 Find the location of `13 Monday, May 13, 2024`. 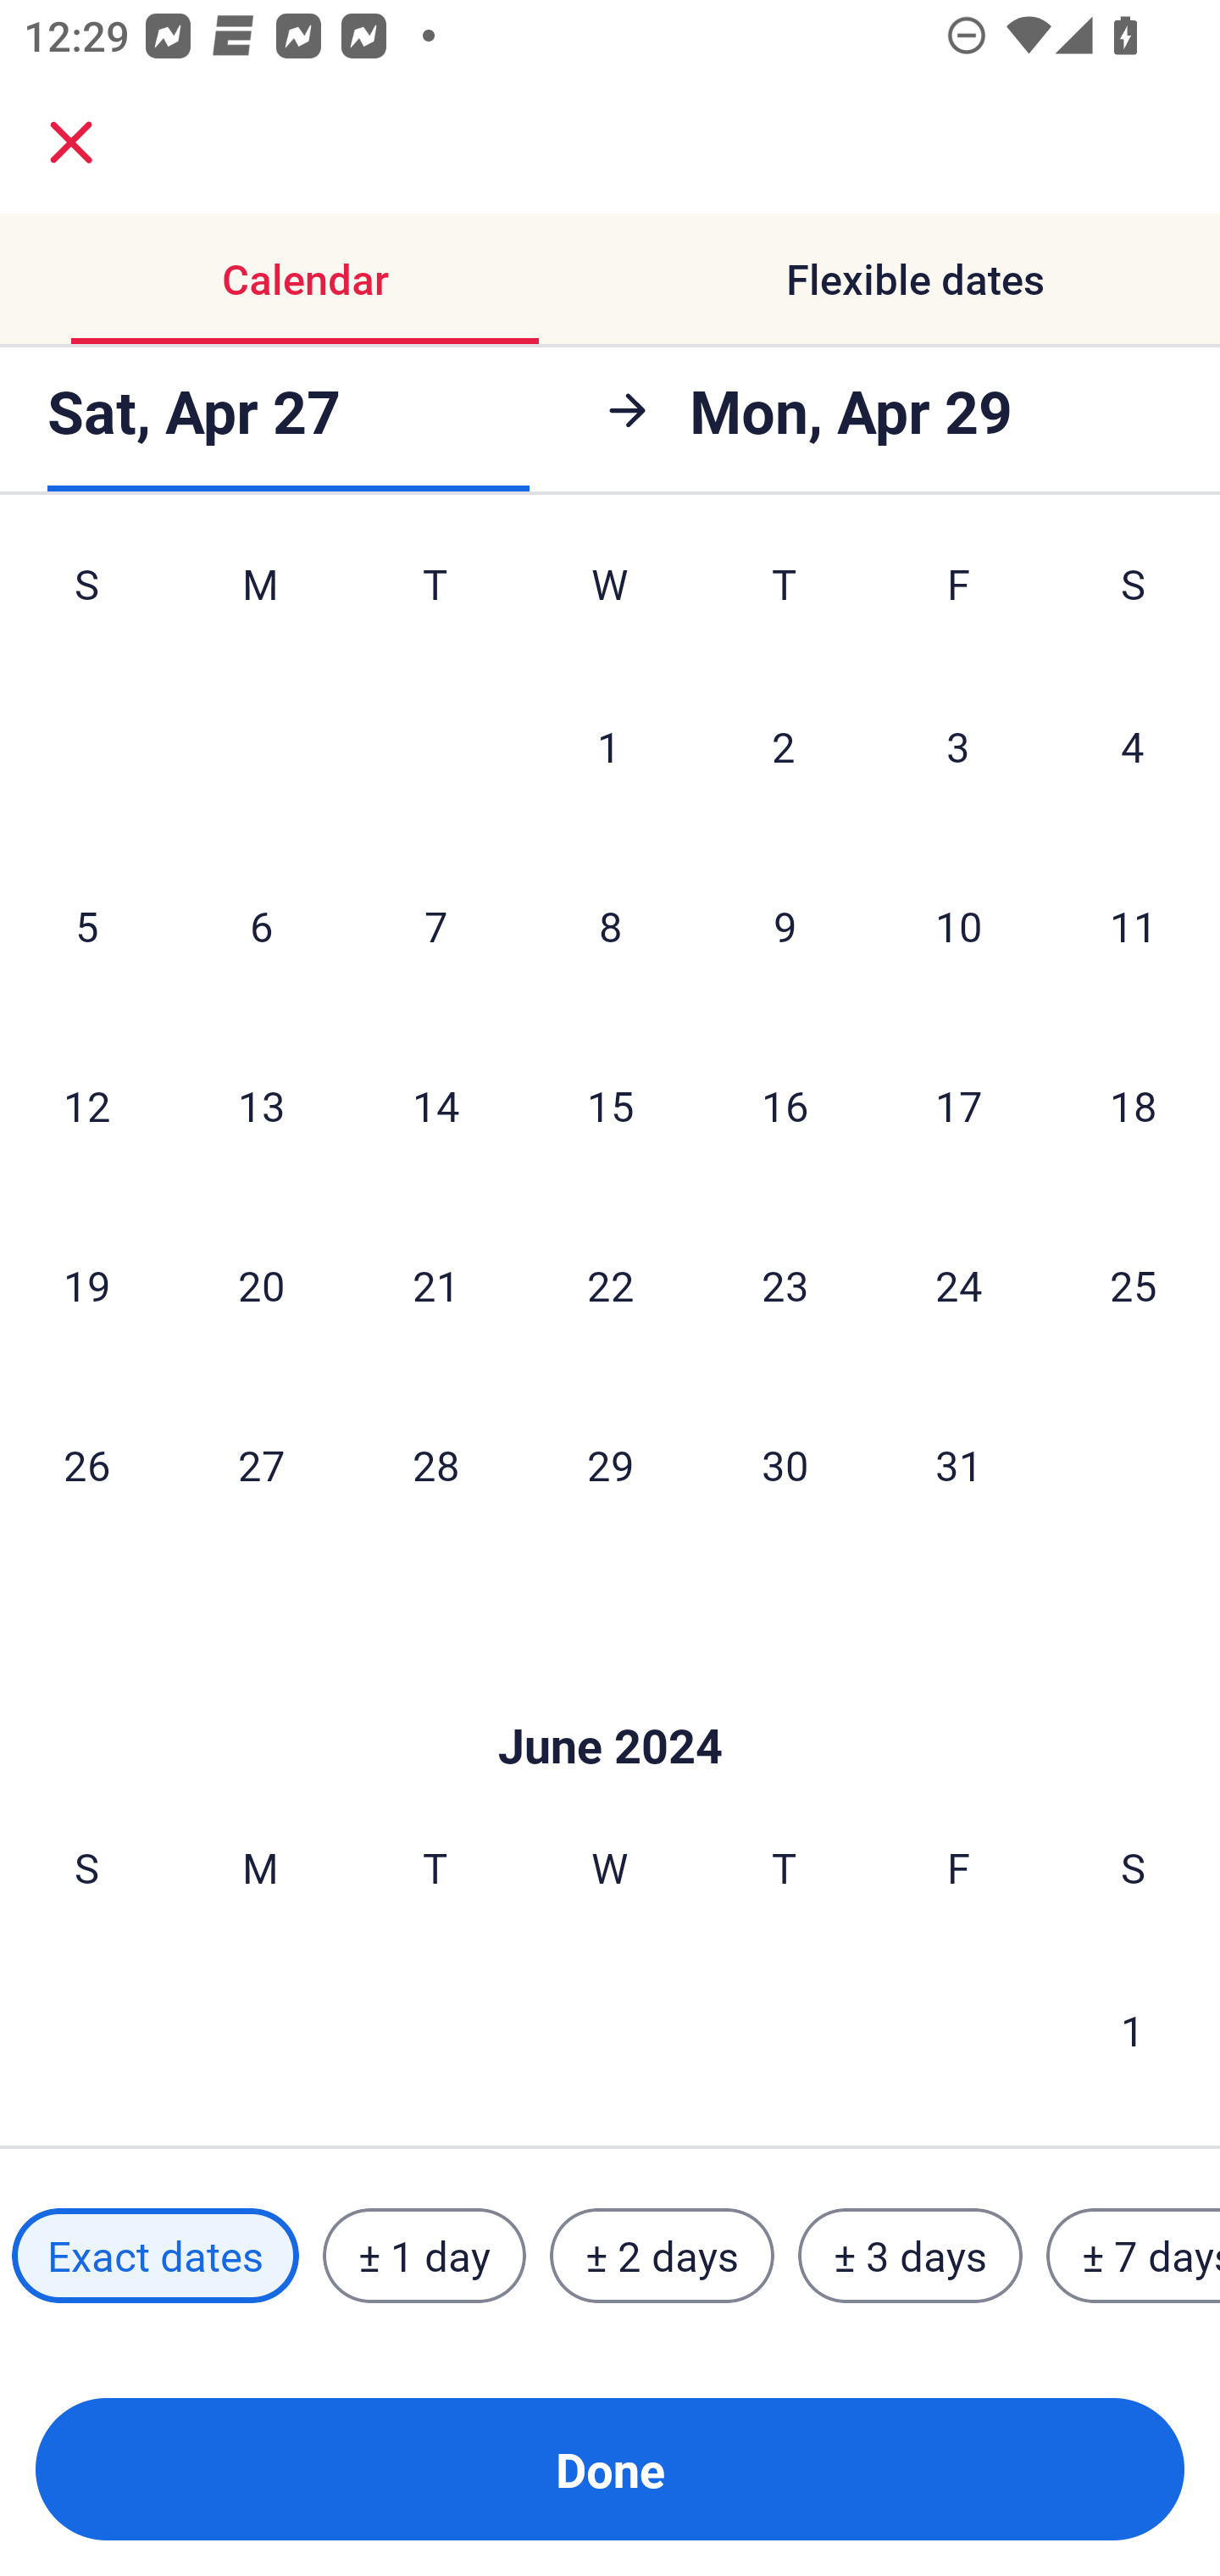

13 Monday, May 13, 2024 is located at coordinates (261, 1105).